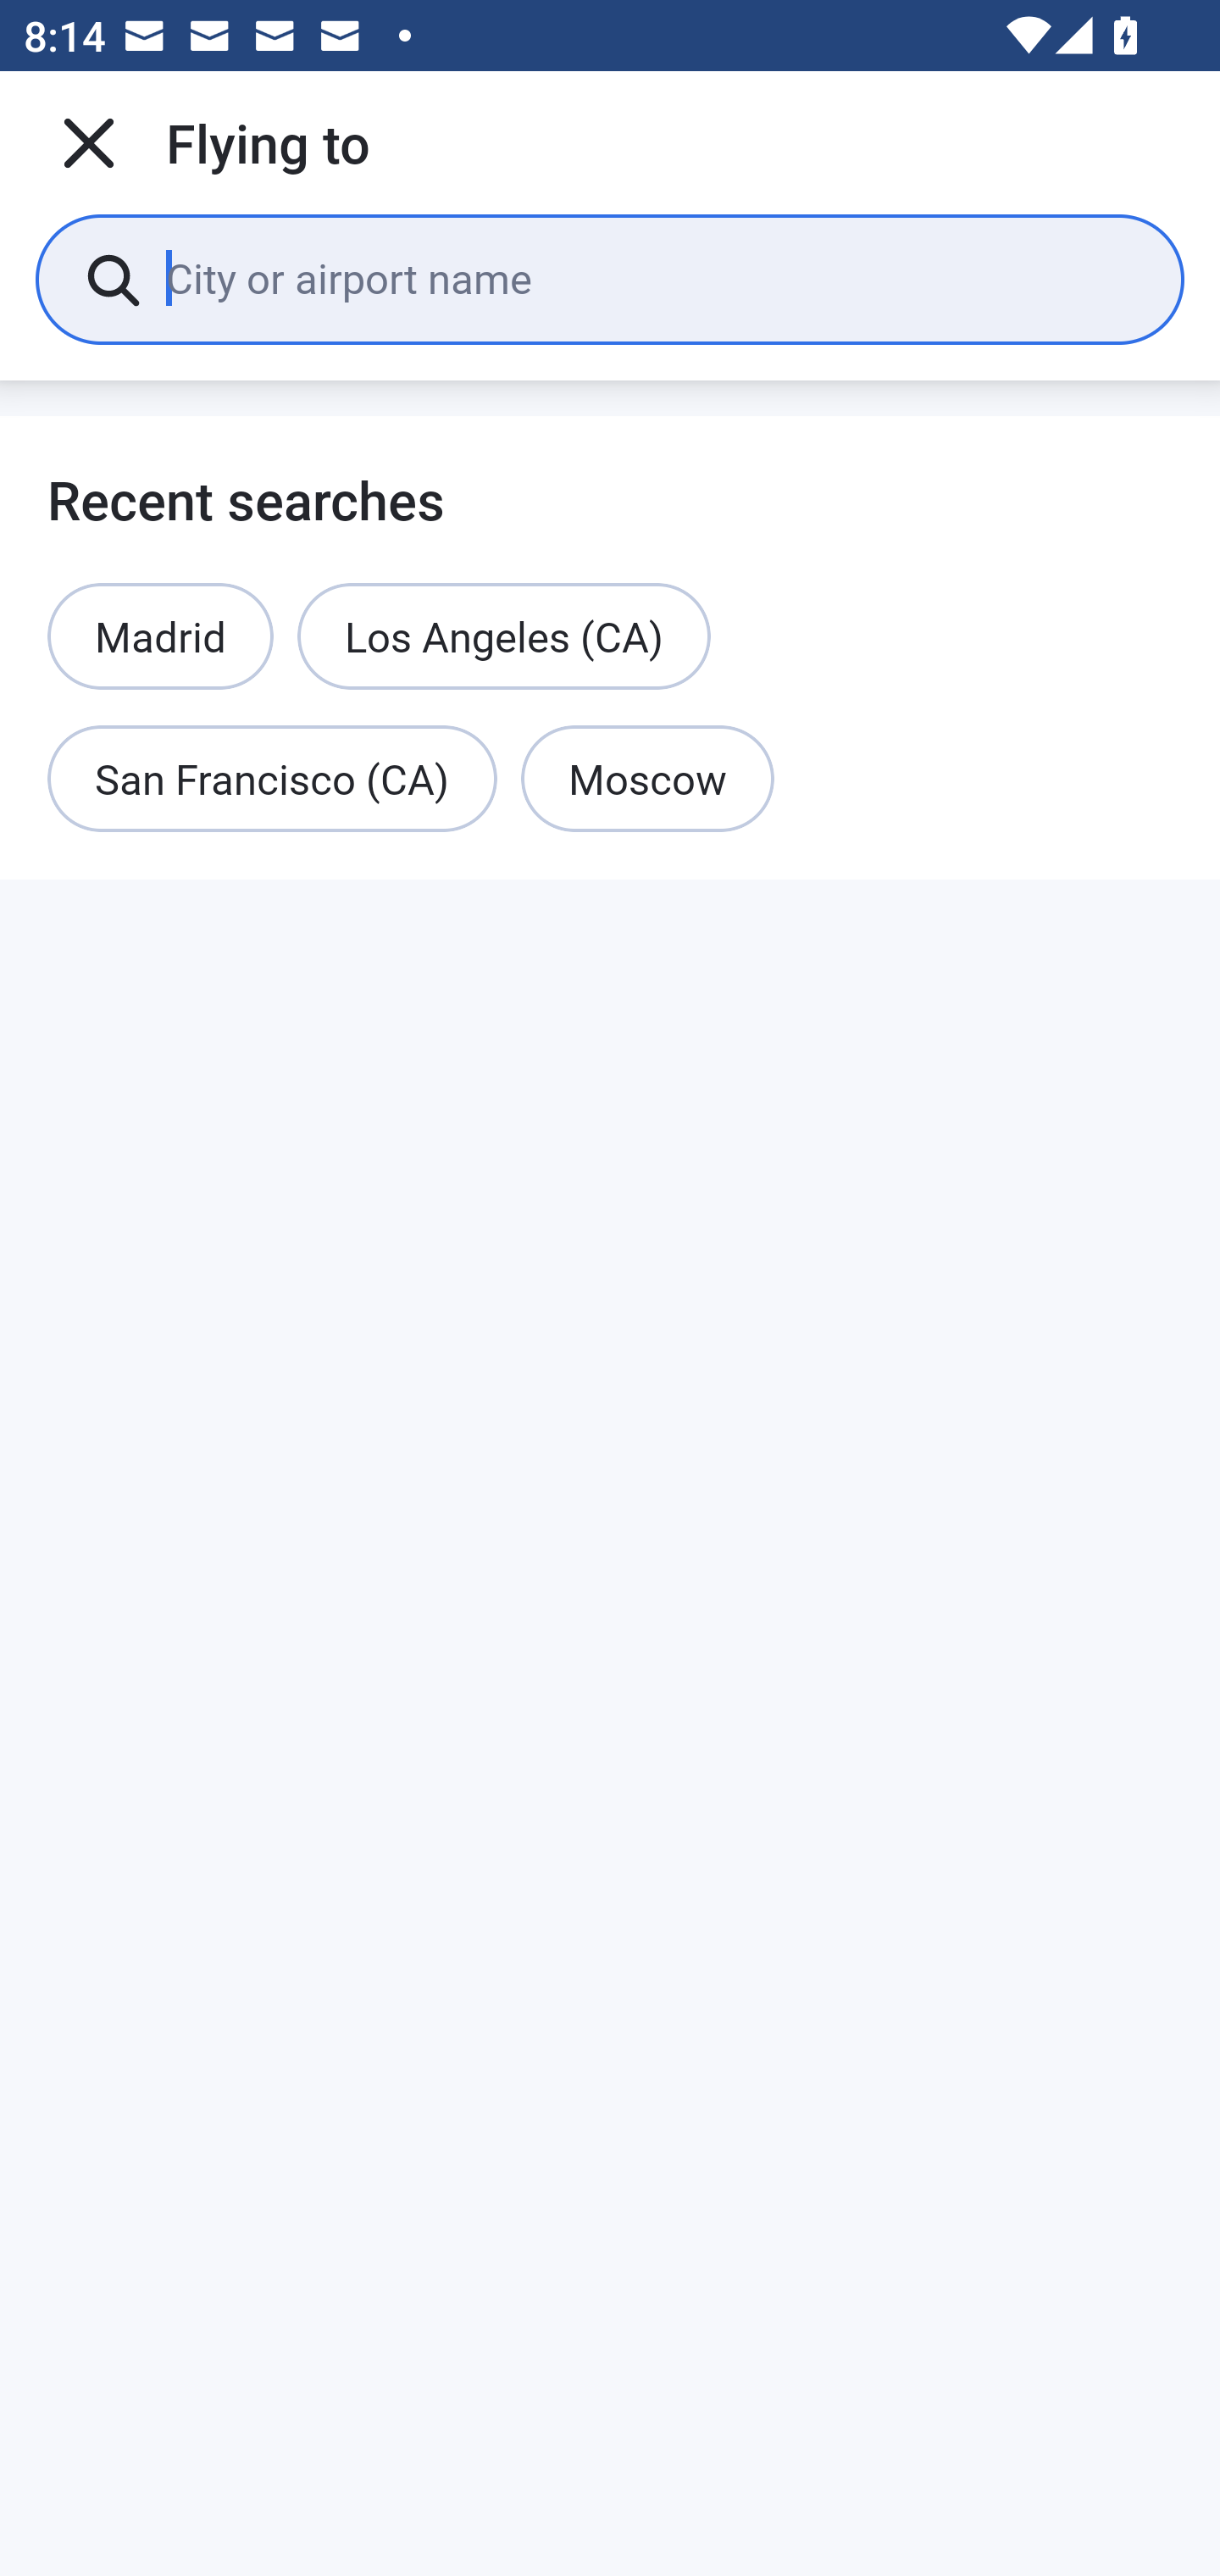  Describe the element at coordinates (160, 636) in the screenshot. I see `Madrid` at that location.